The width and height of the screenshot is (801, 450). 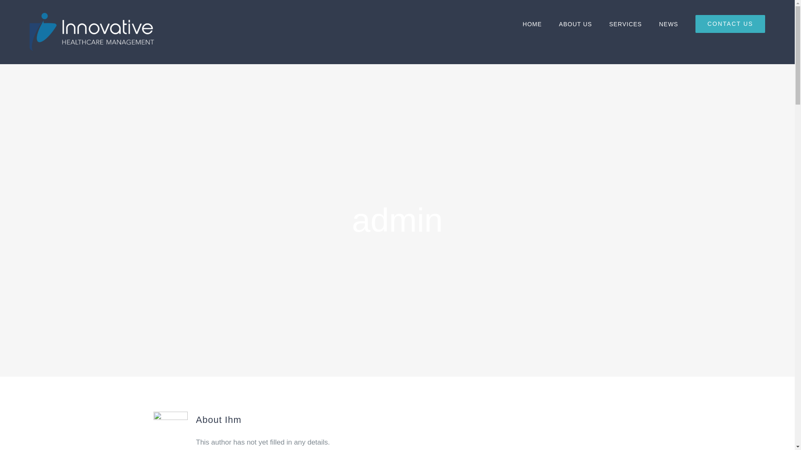 I want to click on CONTACT US, so click(x=730, y=24).